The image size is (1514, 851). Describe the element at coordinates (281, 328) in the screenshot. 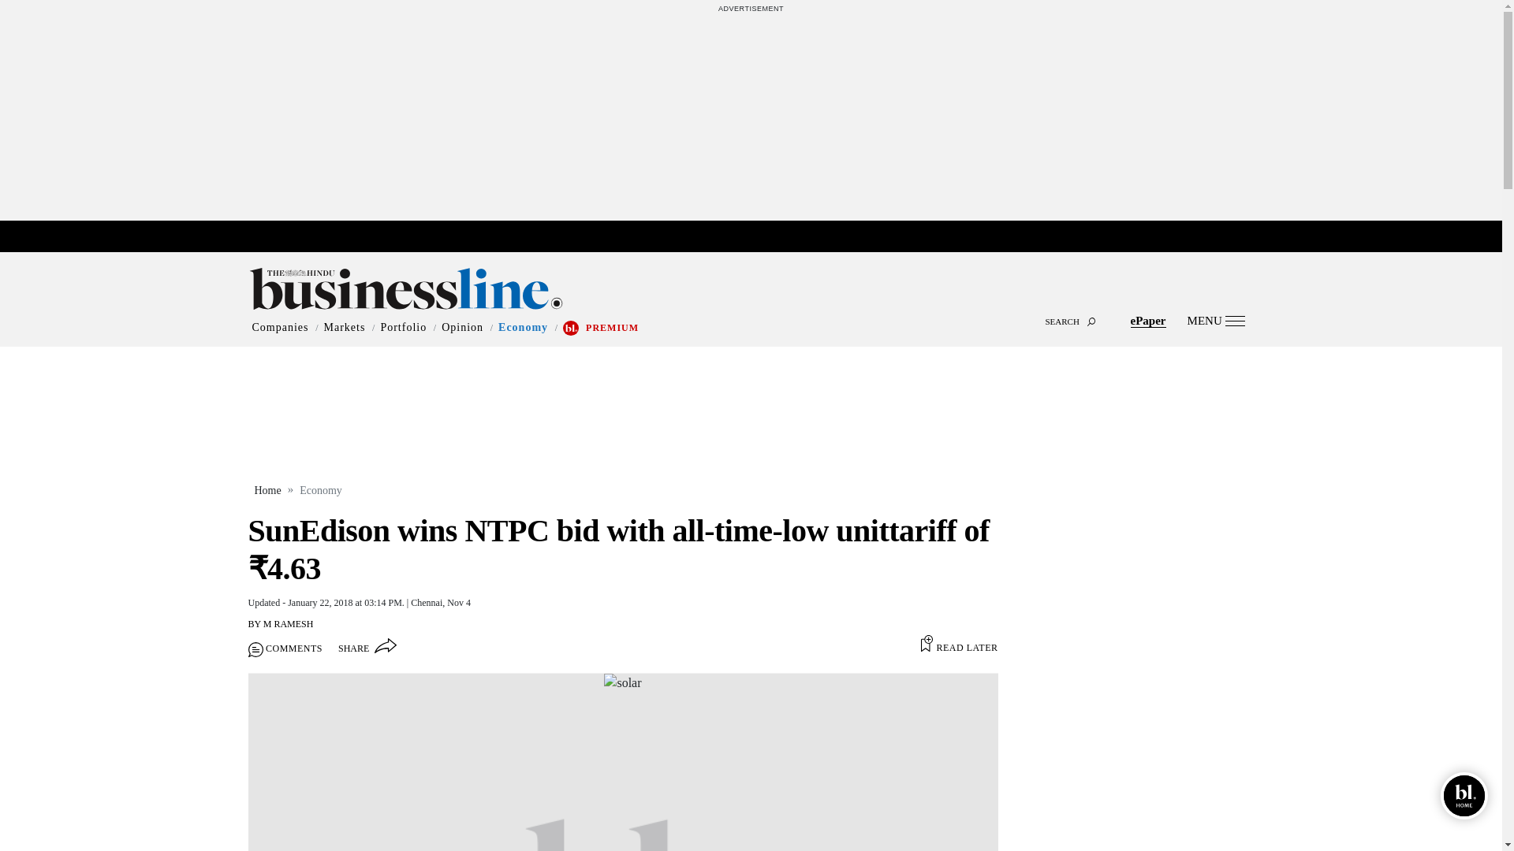

I see `Companies` at that location.